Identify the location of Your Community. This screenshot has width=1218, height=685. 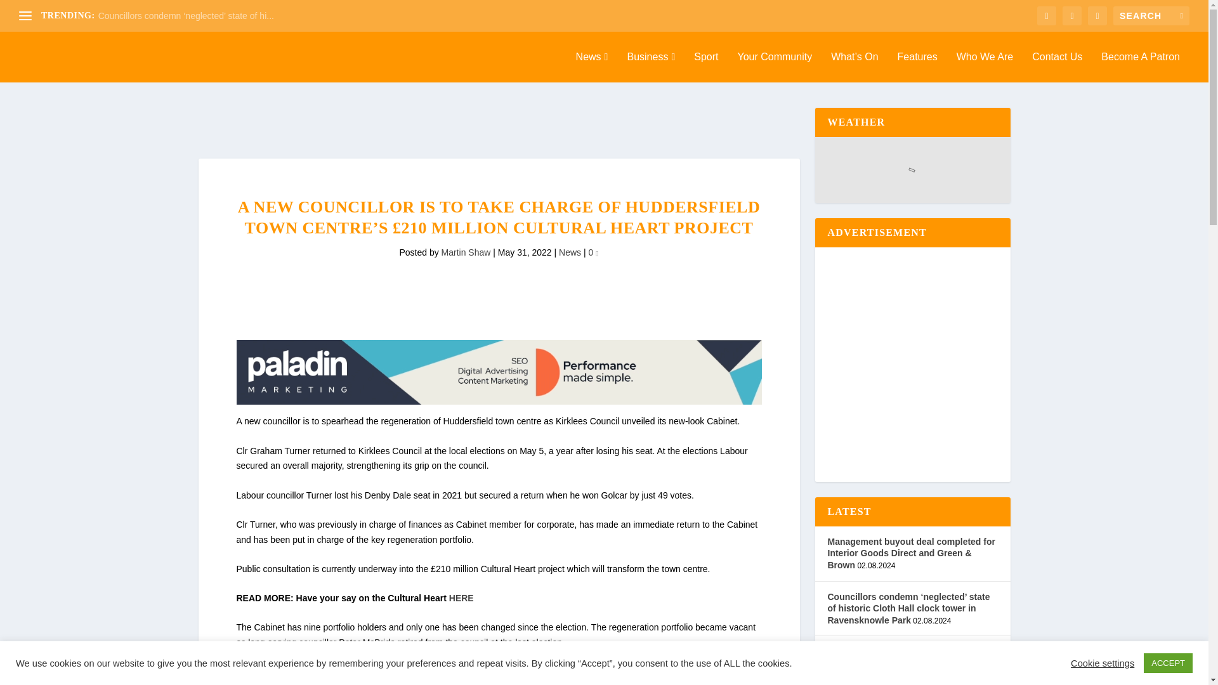
(774, 67).